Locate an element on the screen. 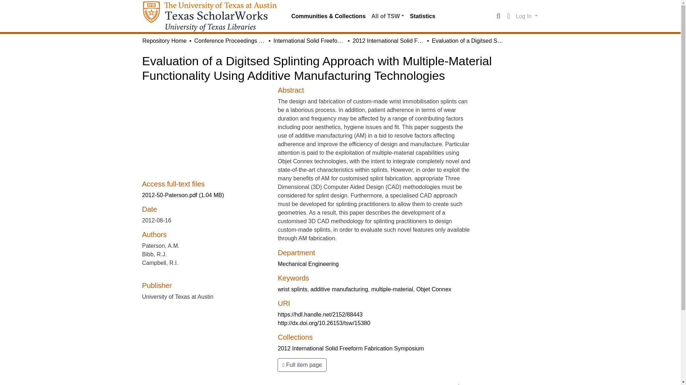 The image size is (686, 385). 2012 International Solid Freeform Fabrication Symposium is located at coordinates (351, 348).